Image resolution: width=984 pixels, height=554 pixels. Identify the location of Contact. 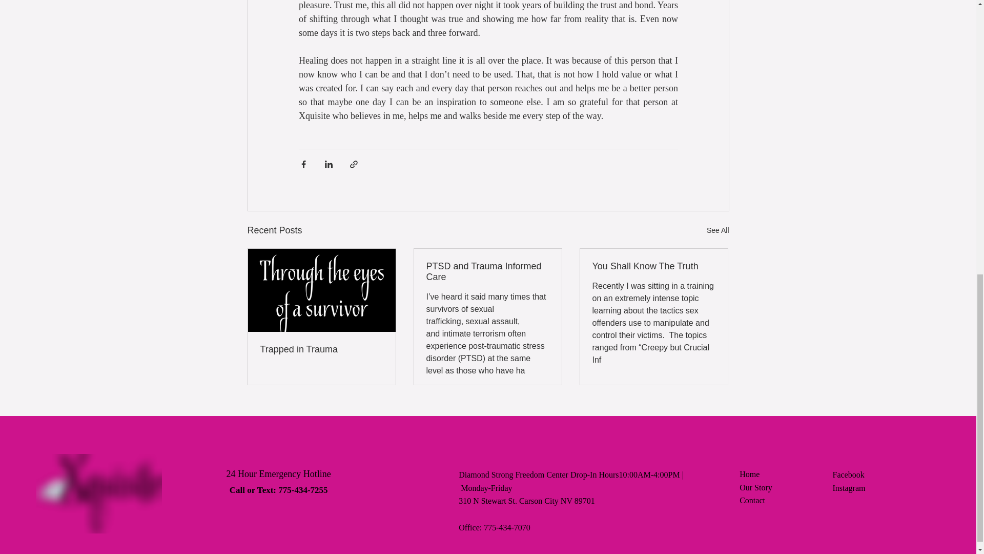
(752, 500).